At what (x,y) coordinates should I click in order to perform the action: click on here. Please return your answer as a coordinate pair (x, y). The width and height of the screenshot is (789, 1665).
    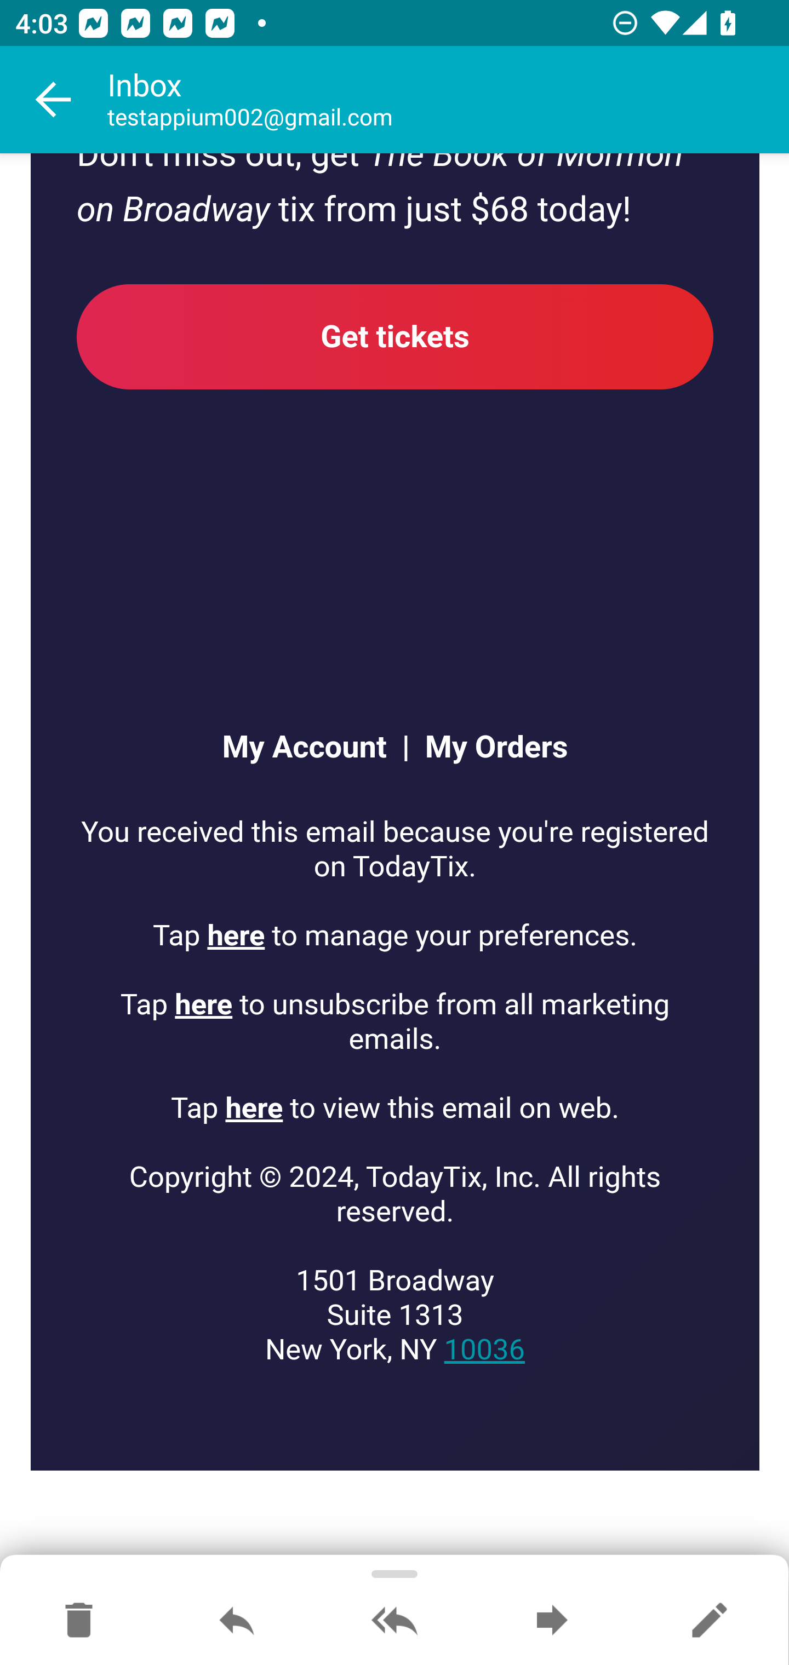
    Looking at the image, I should click on (237, 935).